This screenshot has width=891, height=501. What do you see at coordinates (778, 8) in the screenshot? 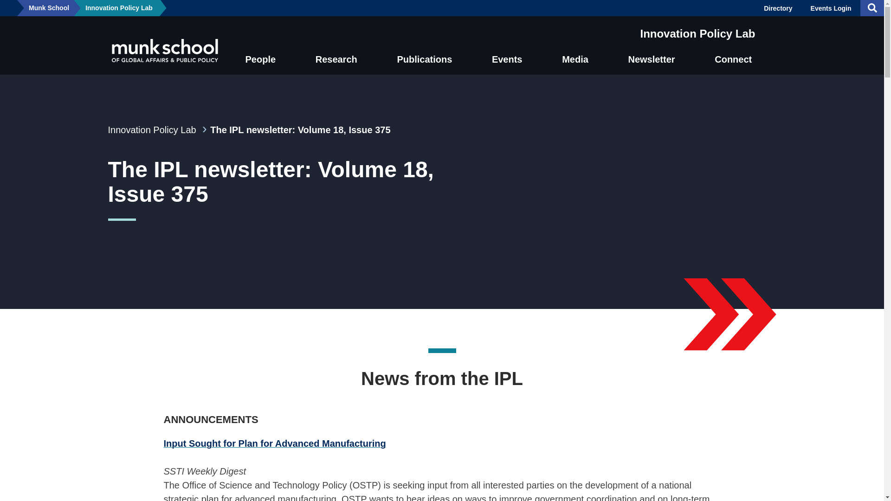
I see `Directory` at bounding box center [778, 8].